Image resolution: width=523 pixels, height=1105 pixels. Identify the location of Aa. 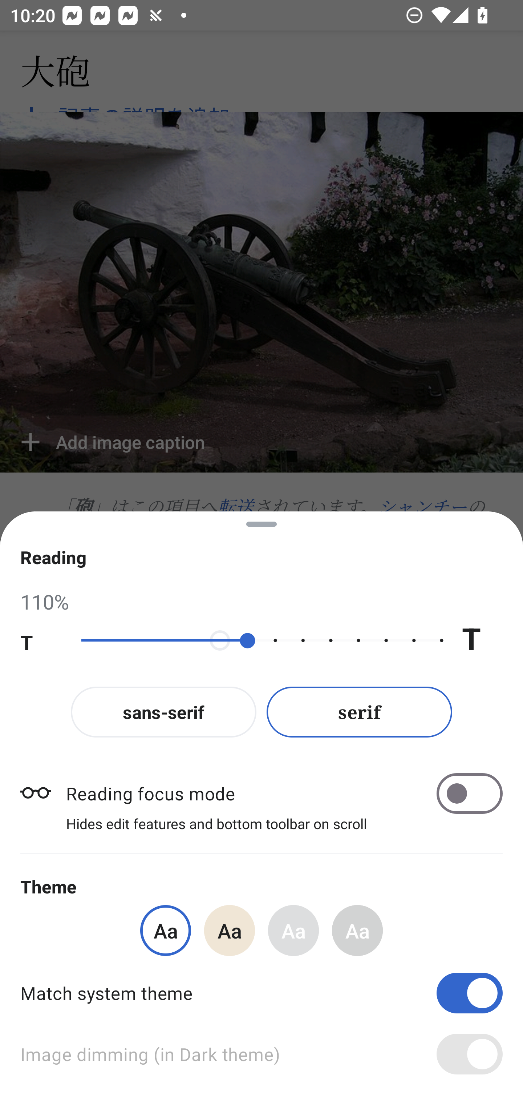
(357, 930).